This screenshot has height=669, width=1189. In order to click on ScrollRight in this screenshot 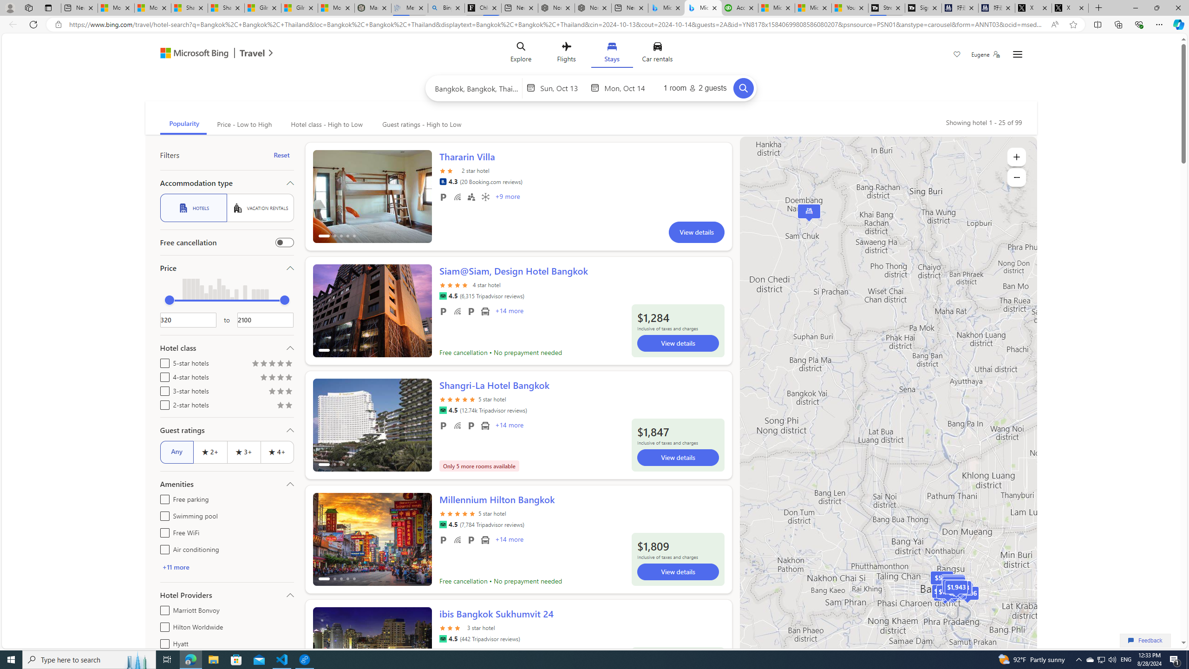, I will do `click(420, 649)`.